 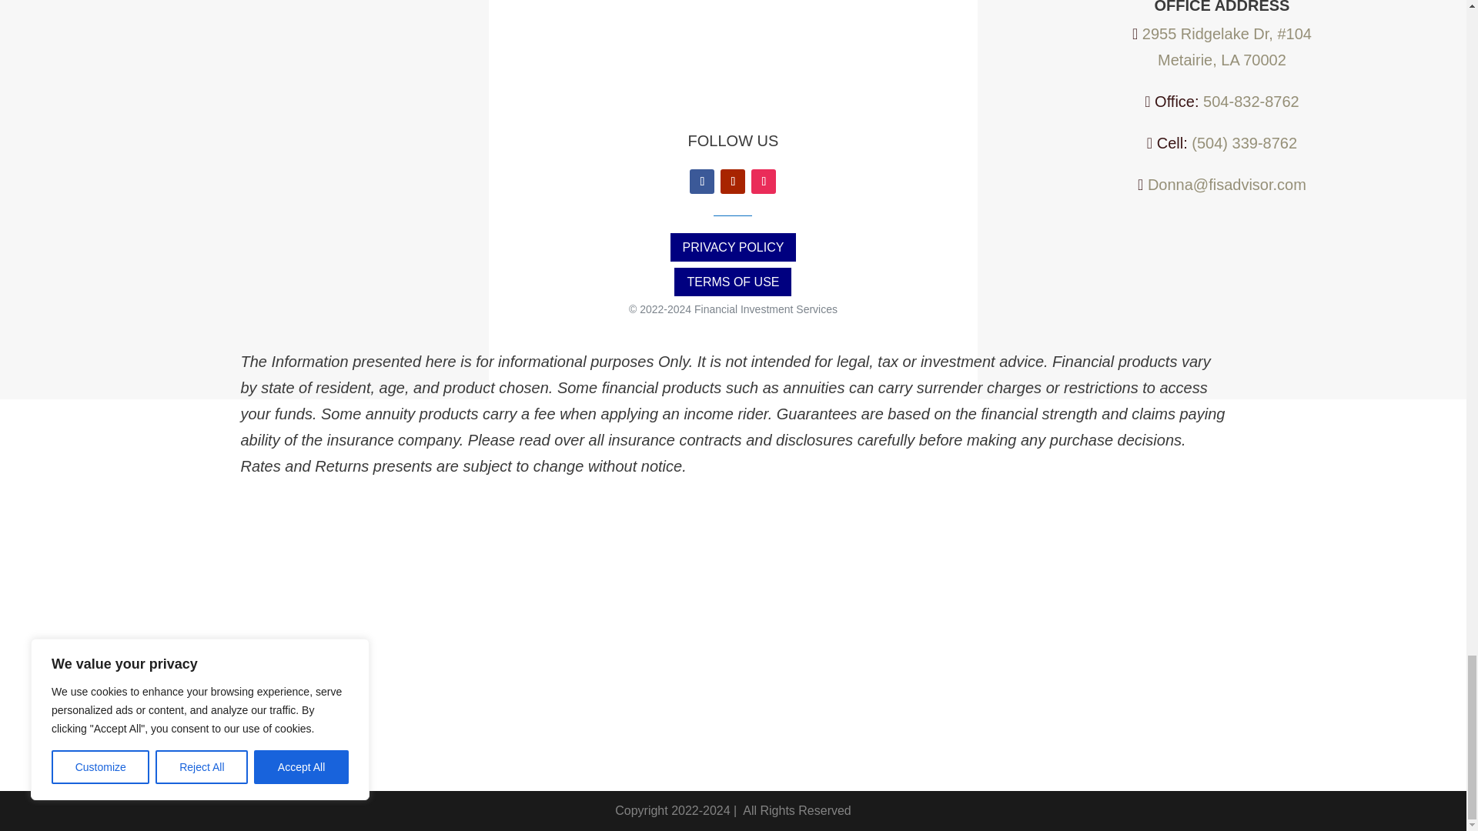 What do you see at coordinates (733, 182) in the screenshot?
I see `Follow on Youtube` at bounding box center [733, 182].